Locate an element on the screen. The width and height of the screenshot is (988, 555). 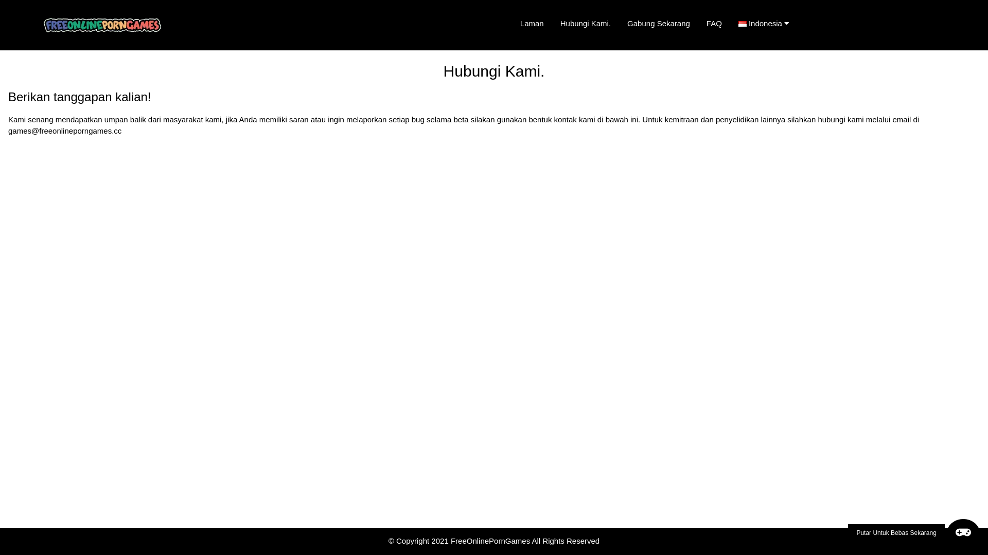
Hubungi Kami. is located at coordinates (586, 24).